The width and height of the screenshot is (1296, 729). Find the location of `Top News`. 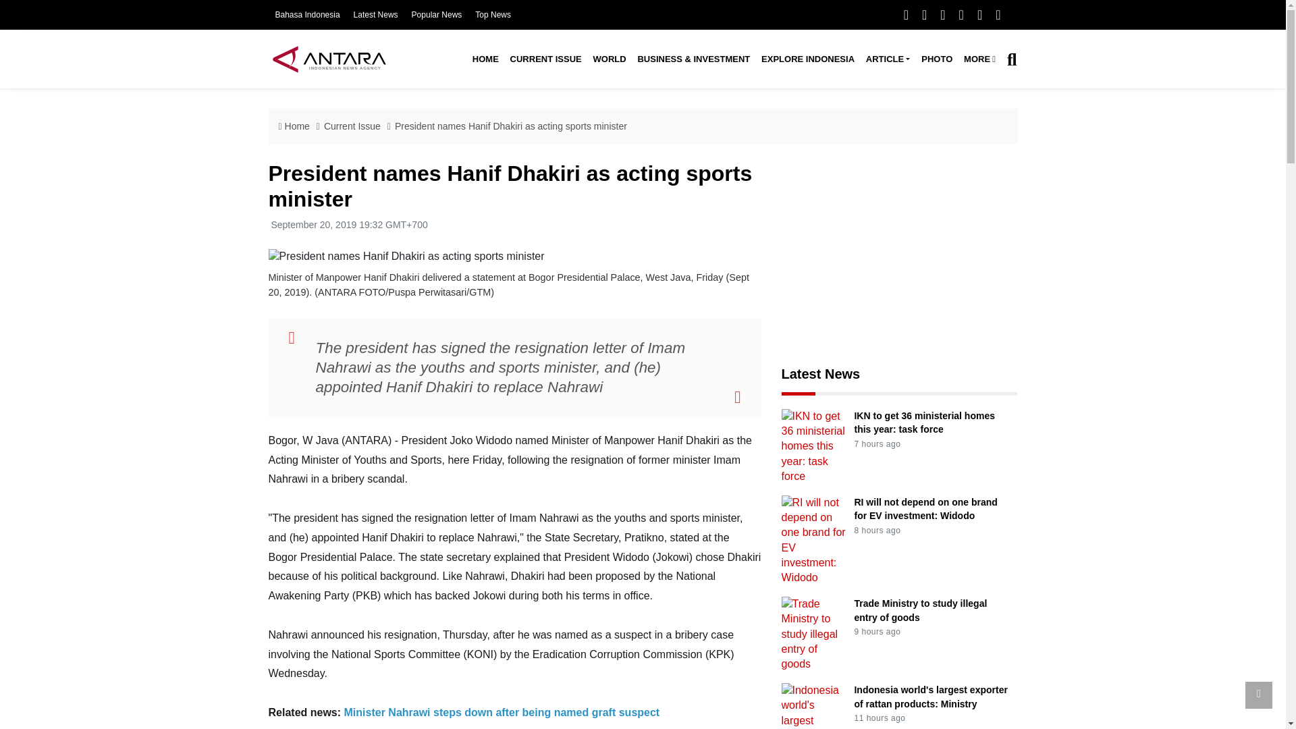

Top News is located at coordinates (493, 15).